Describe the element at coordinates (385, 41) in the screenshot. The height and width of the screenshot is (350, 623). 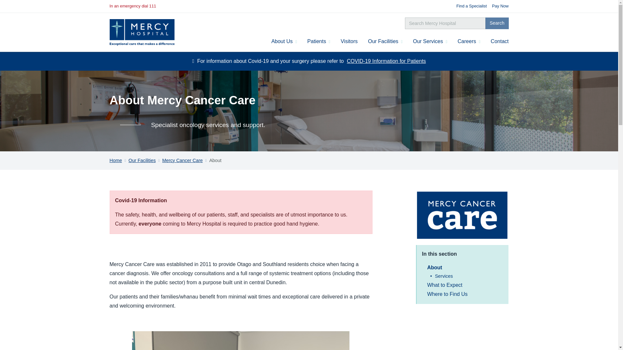
I see `Our Facilities` at that location.